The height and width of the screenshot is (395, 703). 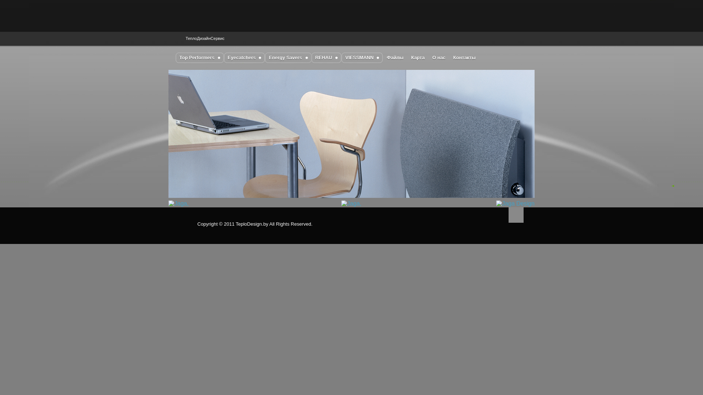 What do you see at coordinates (245, 58) in the screenshot?
I see `Eyecatchers` at bounding box center [245, 58].